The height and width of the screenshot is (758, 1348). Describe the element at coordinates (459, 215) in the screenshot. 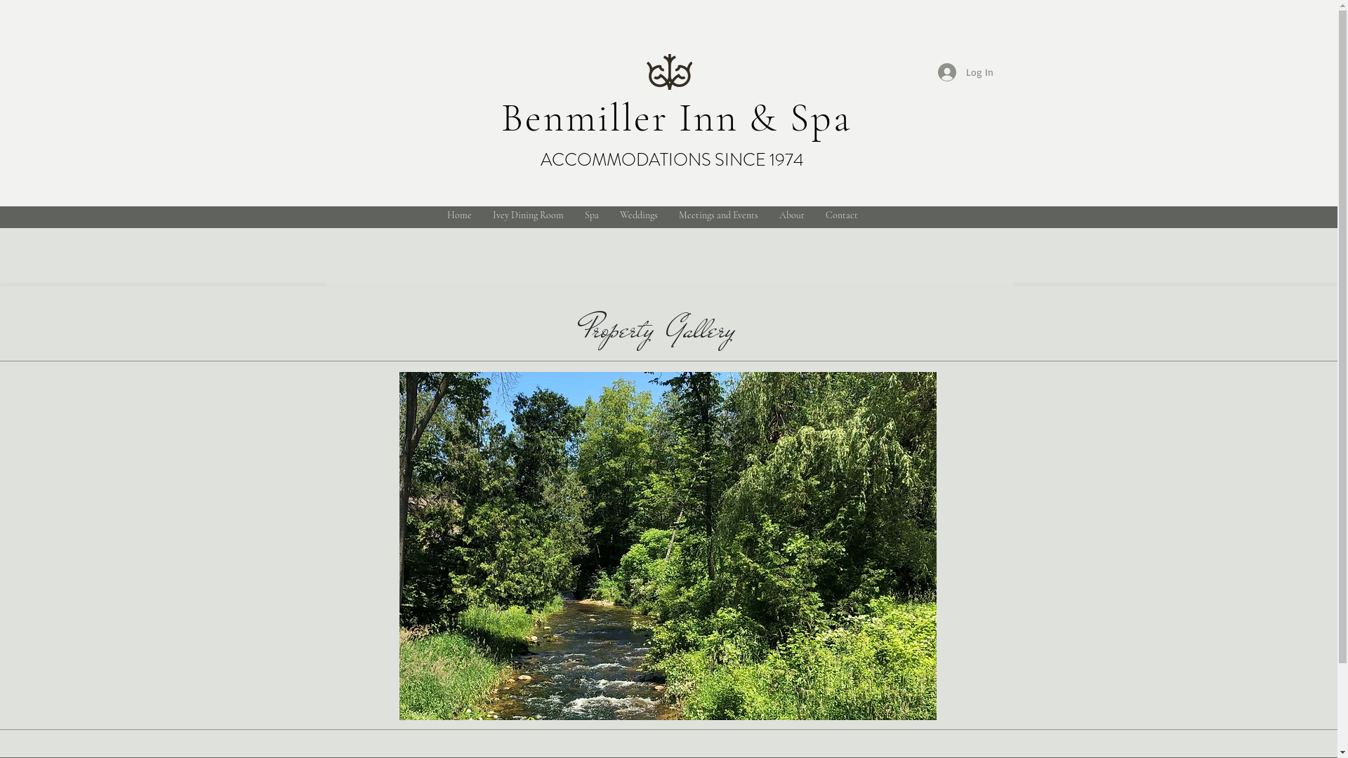

I see `Home` at that location.